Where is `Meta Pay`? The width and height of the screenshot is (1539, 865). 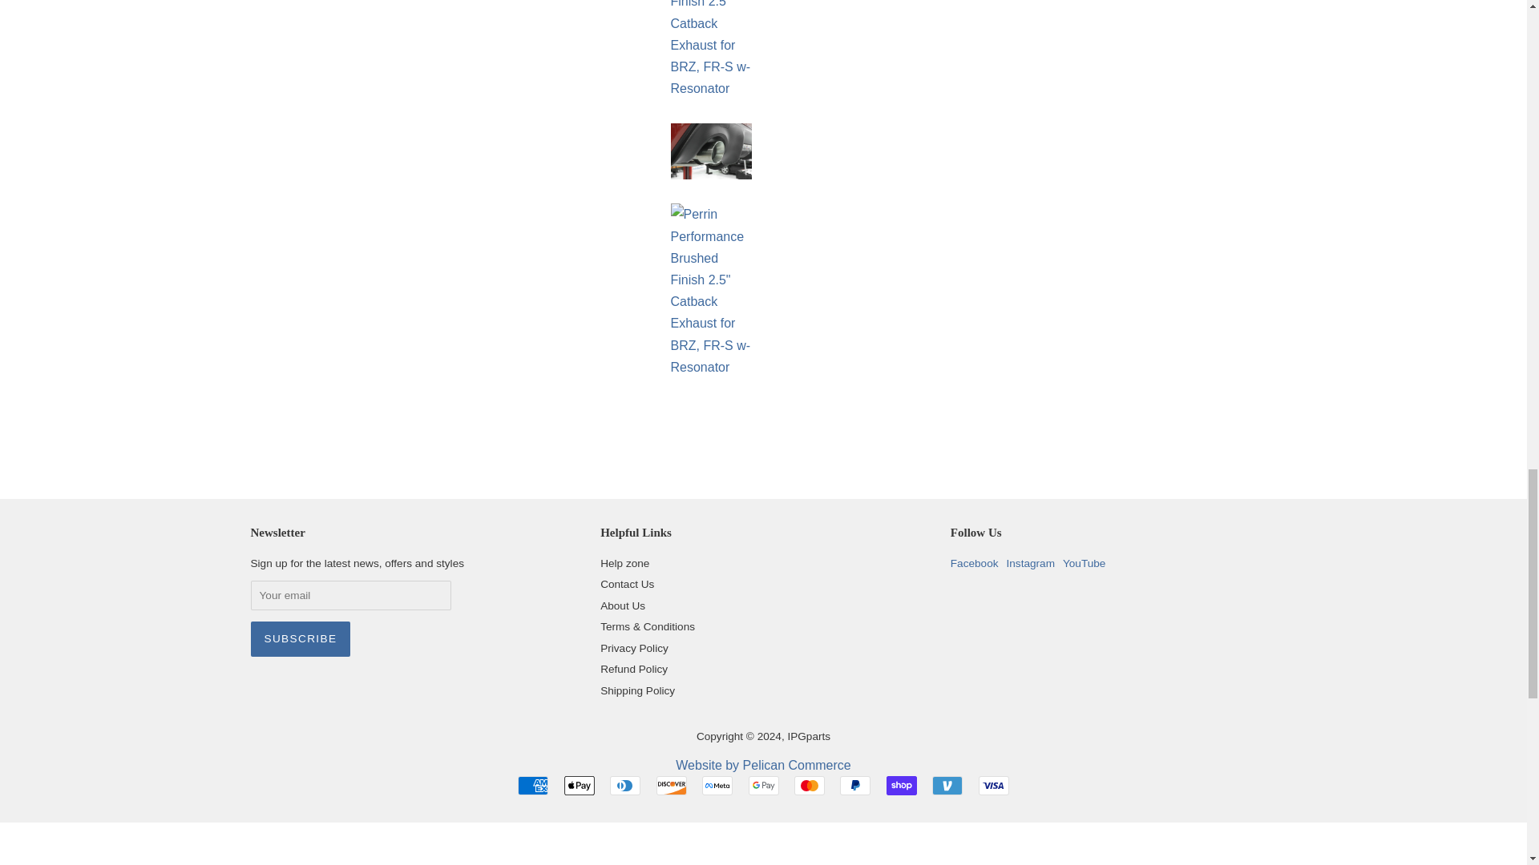
Meta Pay is located at coordinates (717, 785).